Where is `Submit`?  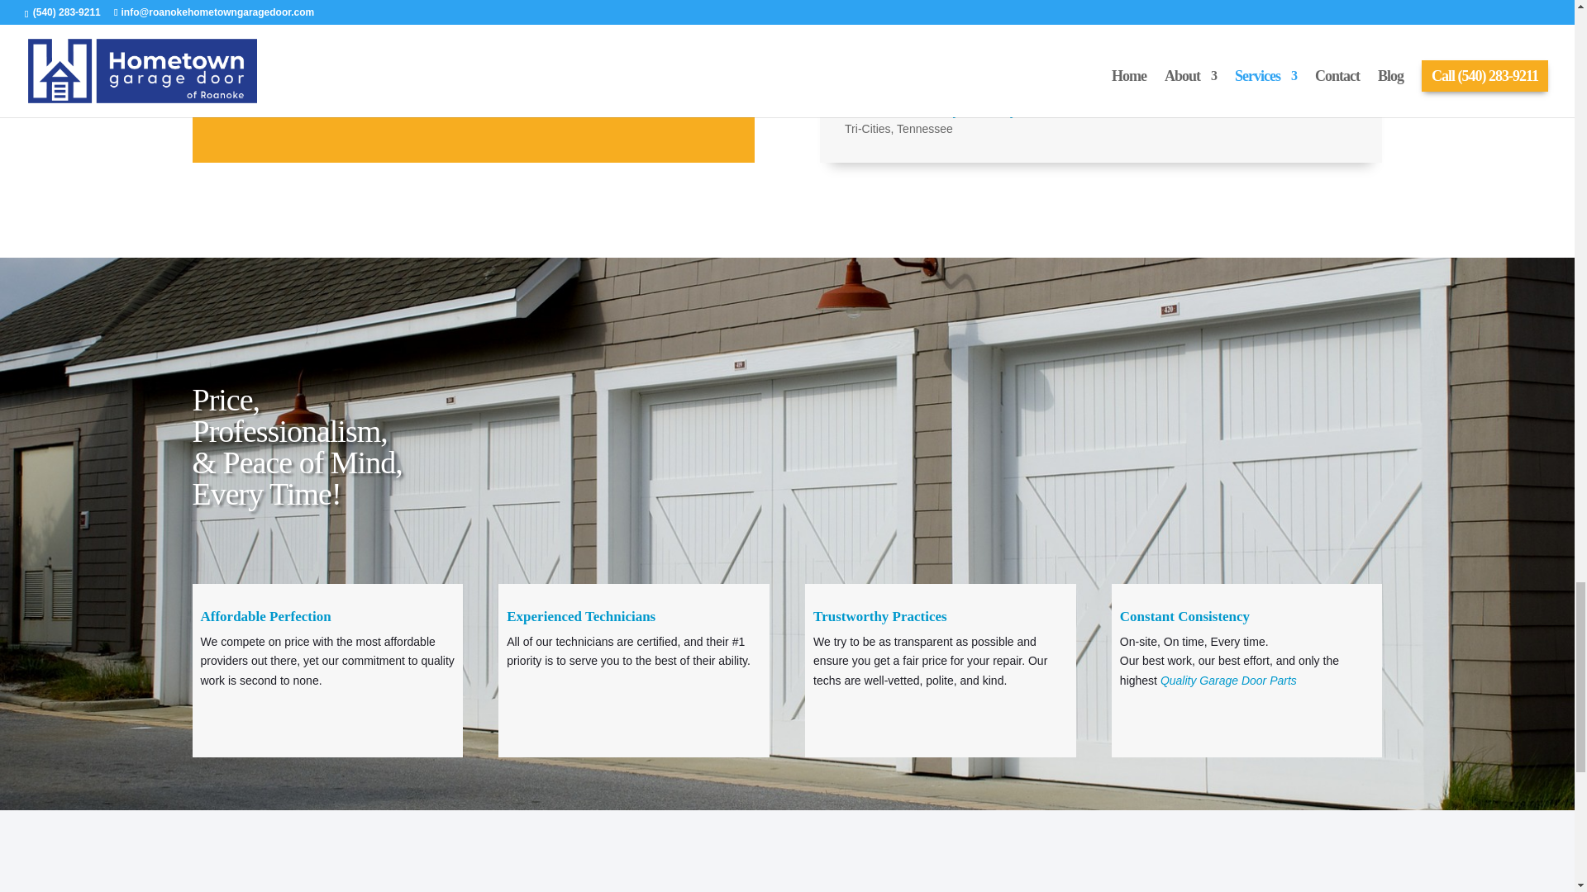 Submit is located at coordinates (651, 74).